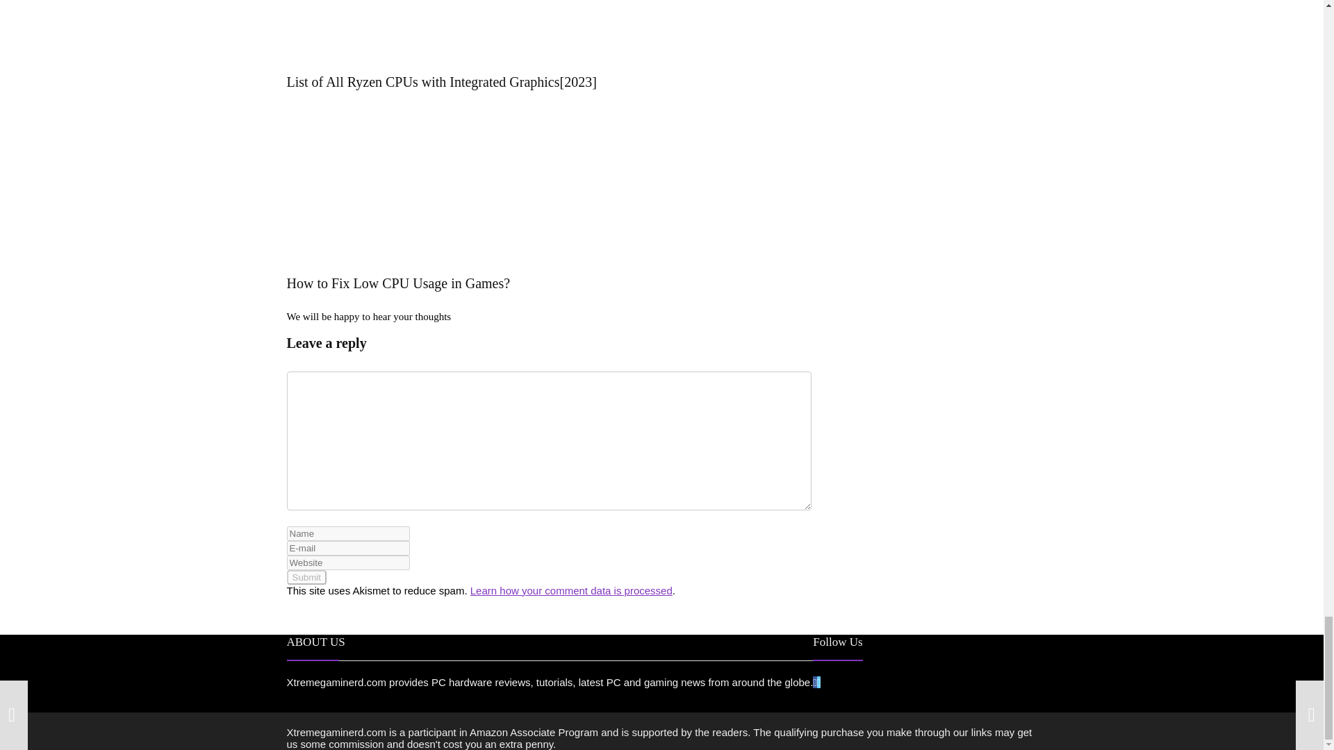 The height and width of the screenshot is (750, 1334). Describe the element at coordinates (306, 577) in the screenshot. I see `Submit` at that location.